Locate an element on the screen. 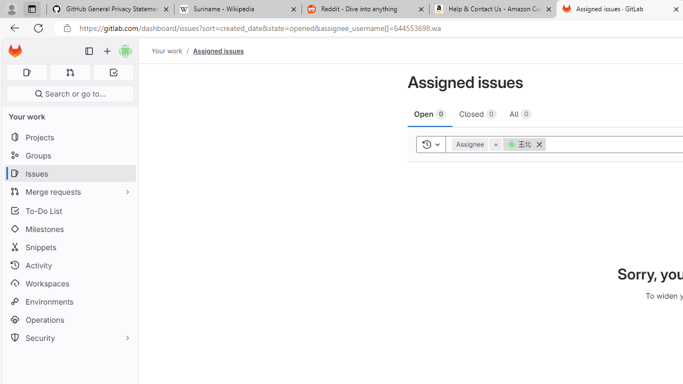  All 0 is located at coordinates (520, 114).